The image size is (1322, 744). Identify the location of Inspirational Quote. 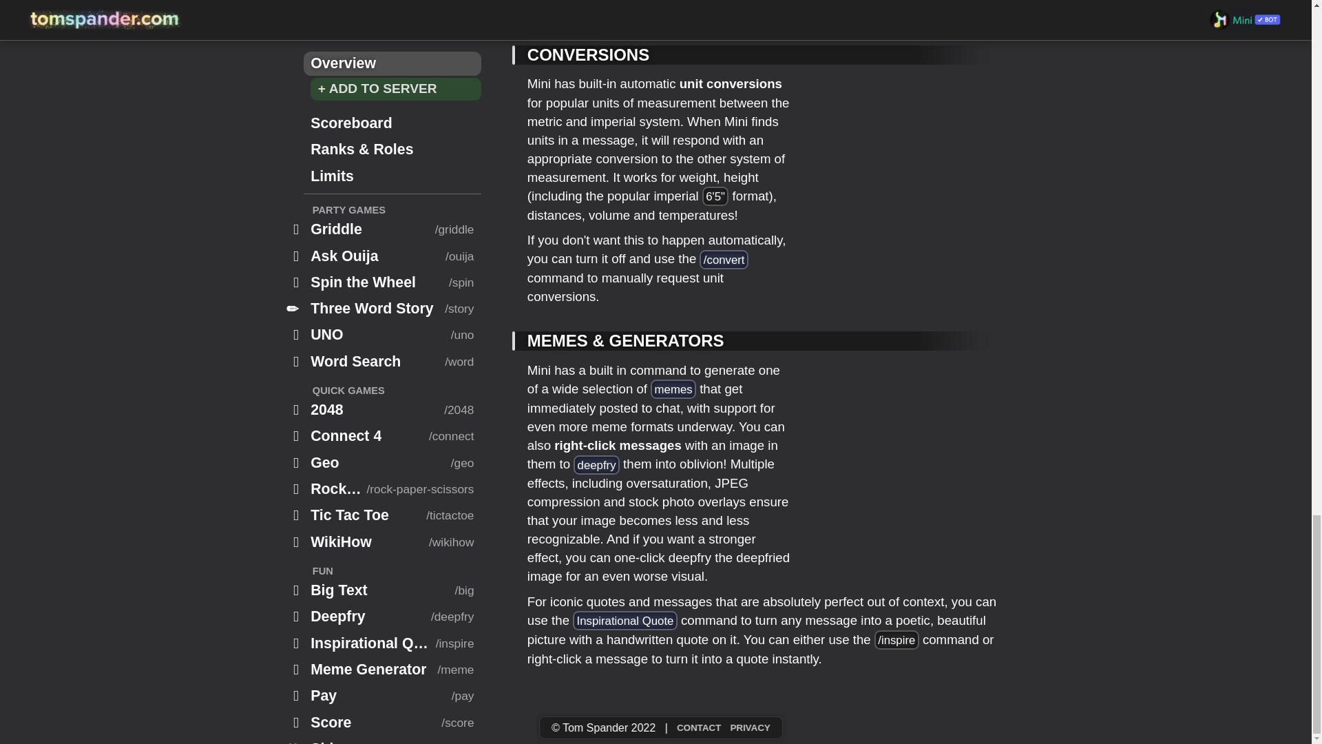
(625, 620).